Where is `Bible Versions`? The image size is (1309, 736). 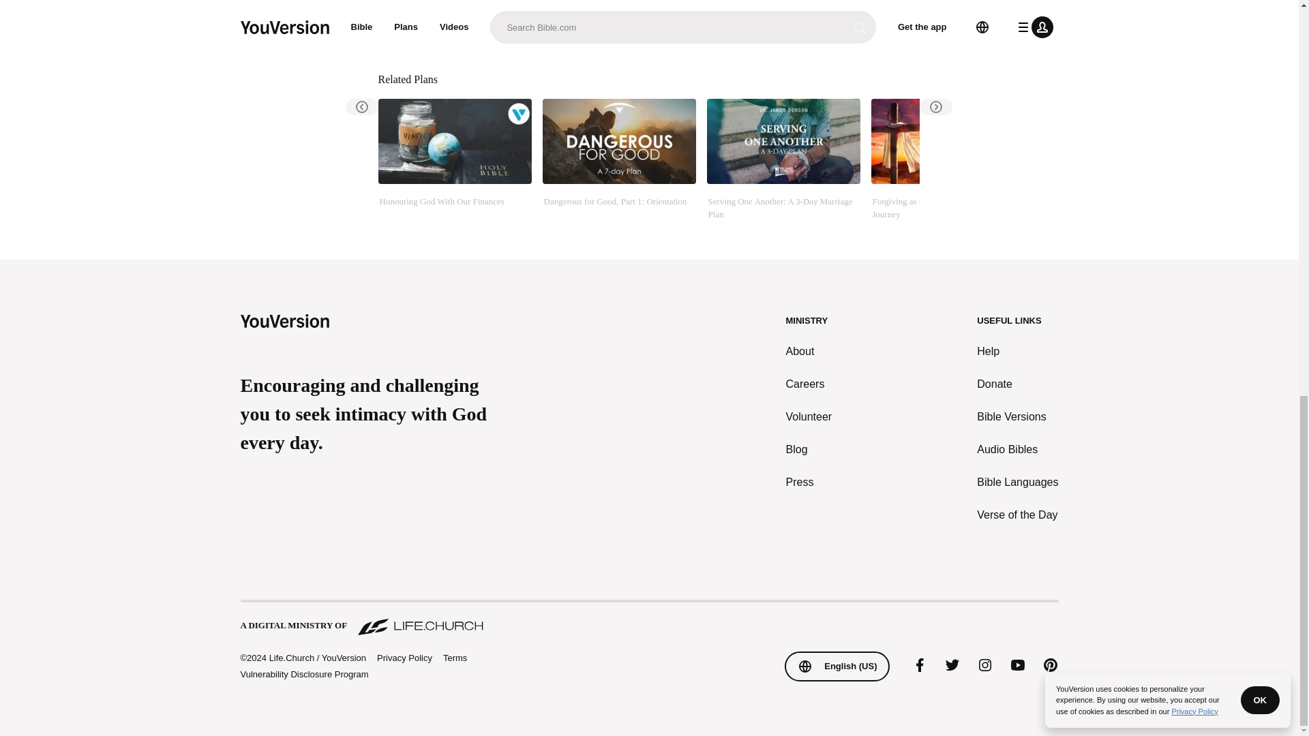
Bible Versions is located at coordinates (1017, 417).